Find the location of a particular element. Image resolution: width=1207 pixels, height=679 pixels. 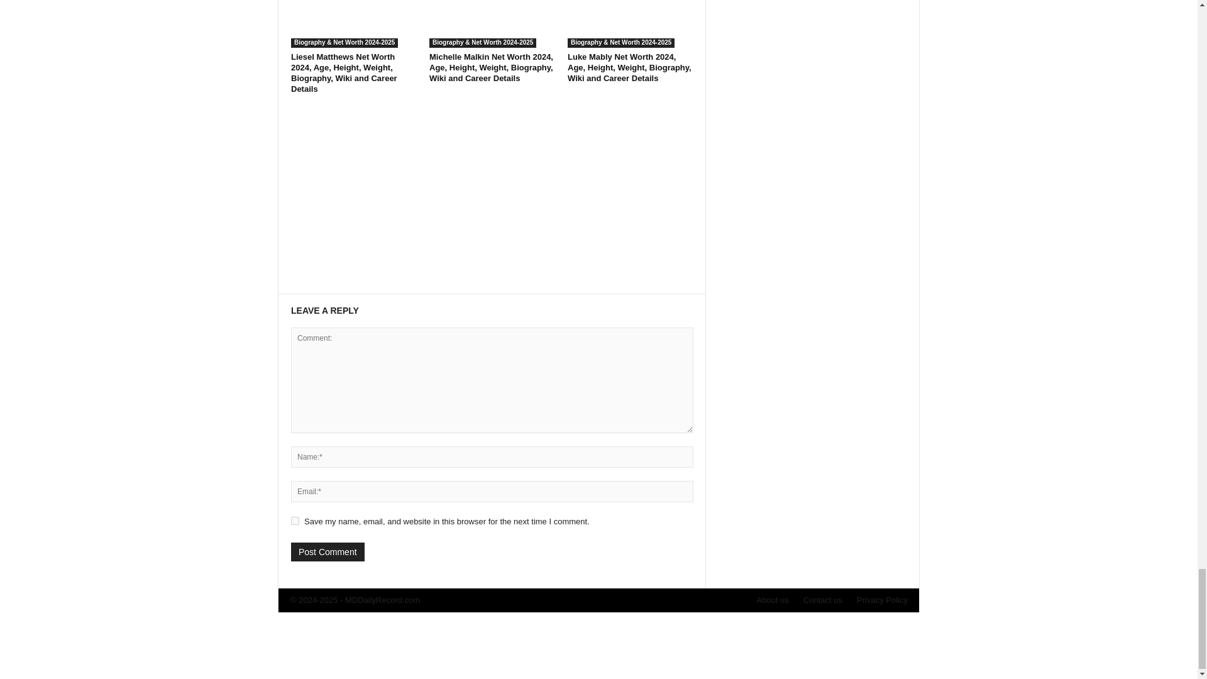

Post Comment is located at coordinates (327, 552).